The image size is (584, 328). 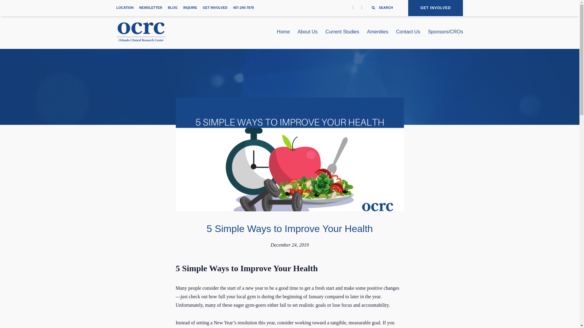 I want to click on Home, so click(x=283, y=33).